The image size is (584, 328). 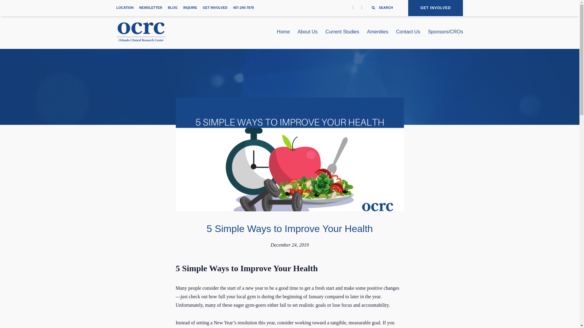 I want to click on Home, so click(x=283, y=33).